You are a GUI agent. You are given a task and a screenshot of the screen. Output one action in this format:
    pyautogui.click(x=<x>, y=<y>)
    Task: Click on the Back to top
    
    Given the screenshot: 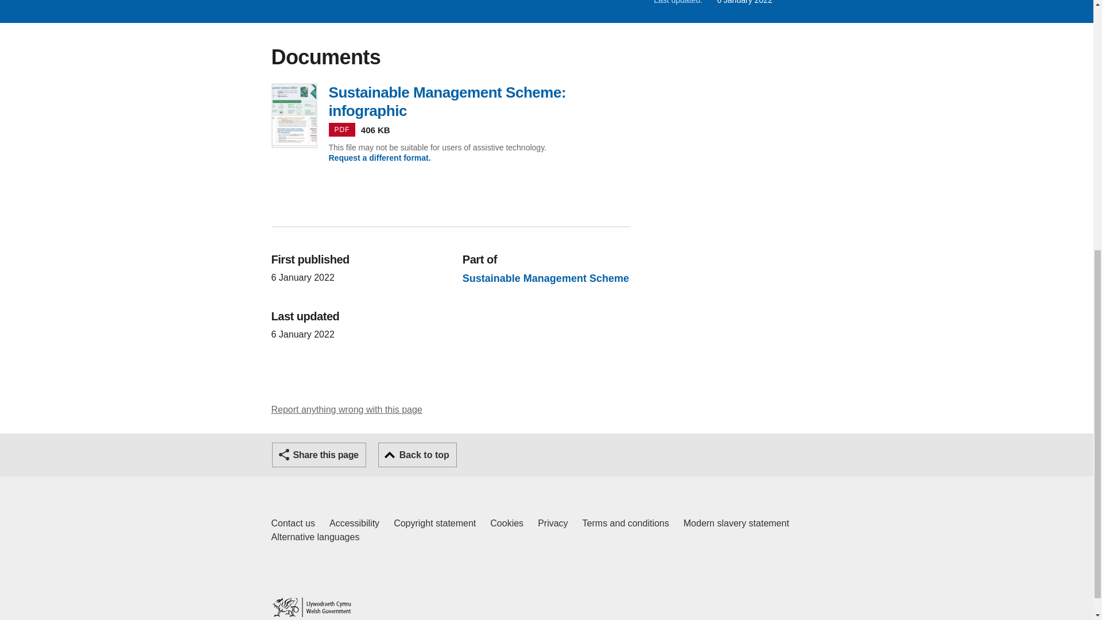 What is the action you would take?
    pyautogui.click(x=417, y=455)
    